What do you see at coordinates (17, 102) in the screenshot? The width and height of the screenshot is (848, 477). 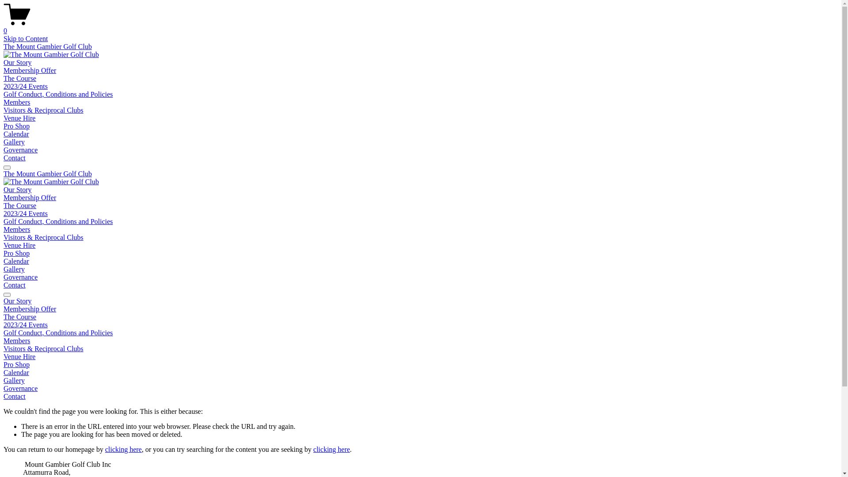 I see `Members` at bounding box center [17, 102].